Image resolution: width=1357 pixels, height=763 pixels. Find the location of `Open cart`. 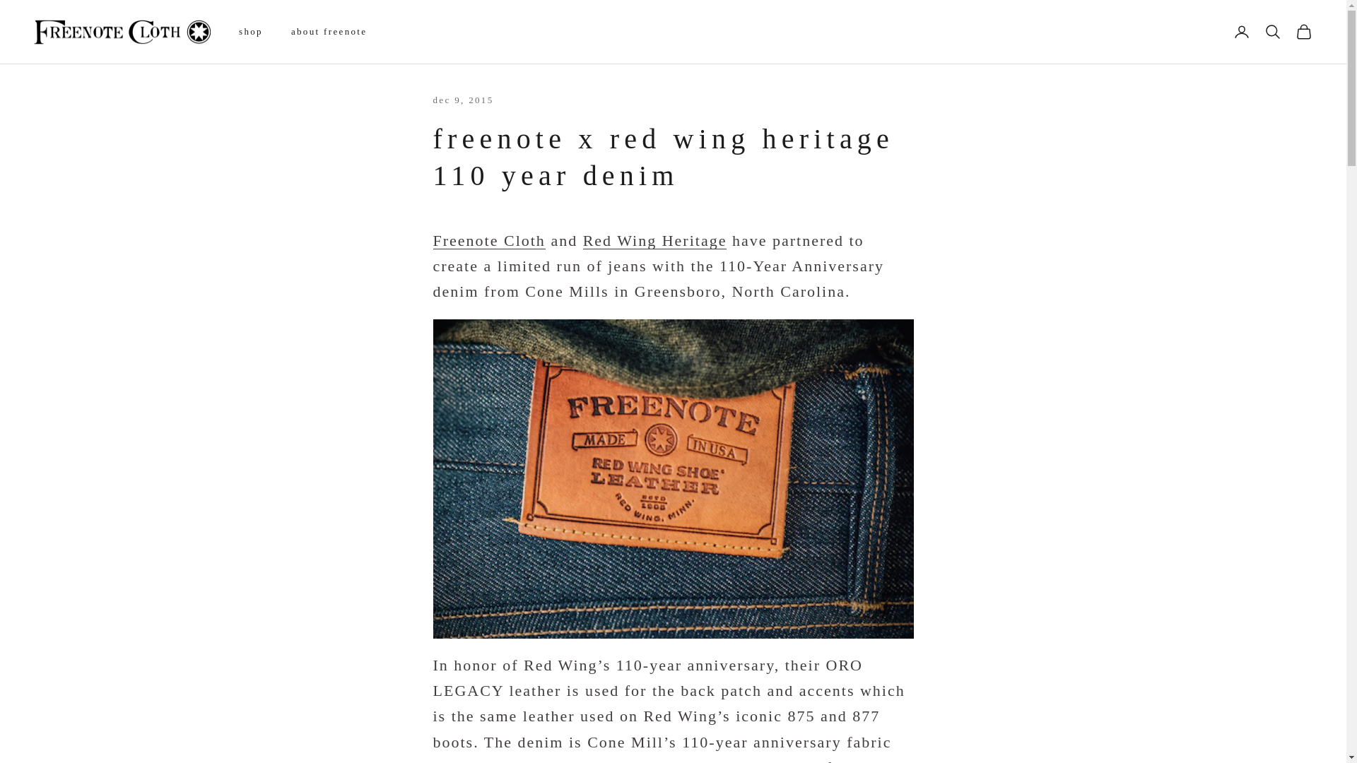

Open cart is located at coordinates (1303, 32).